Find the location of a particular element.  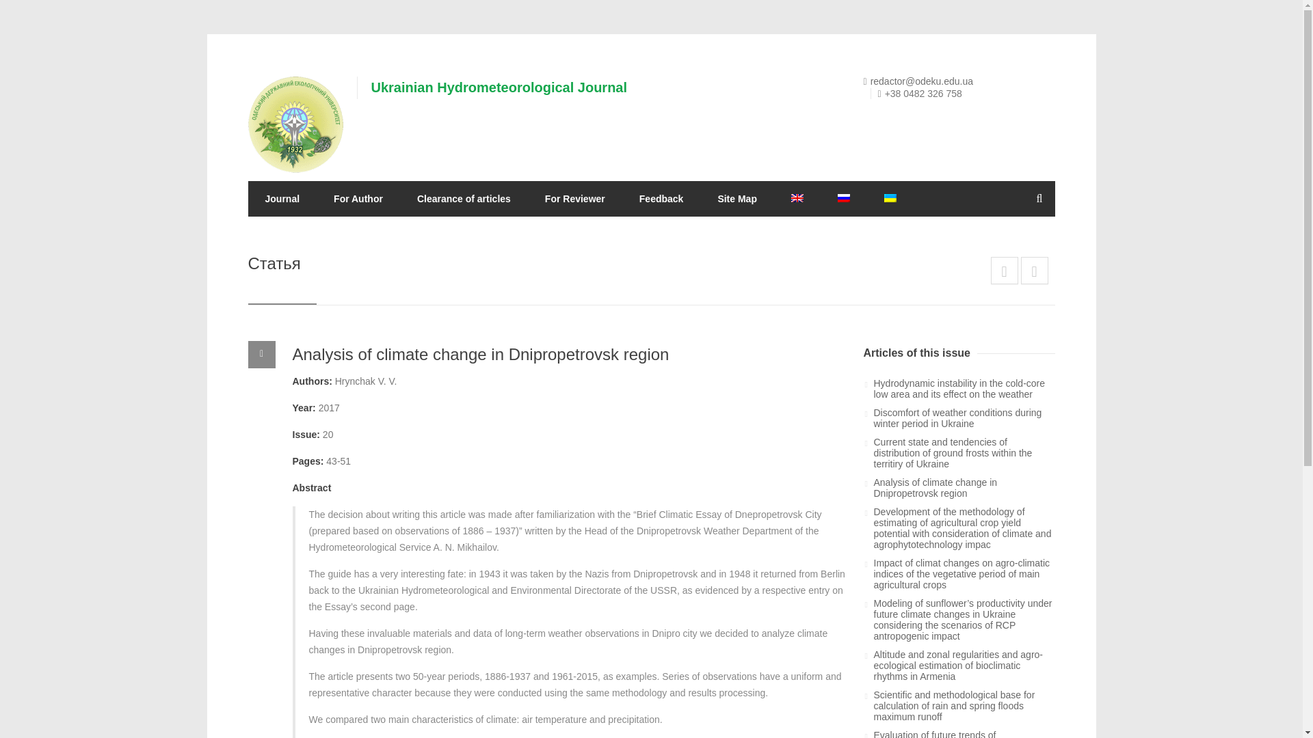

Site Map is located at coordinates (737, 198).